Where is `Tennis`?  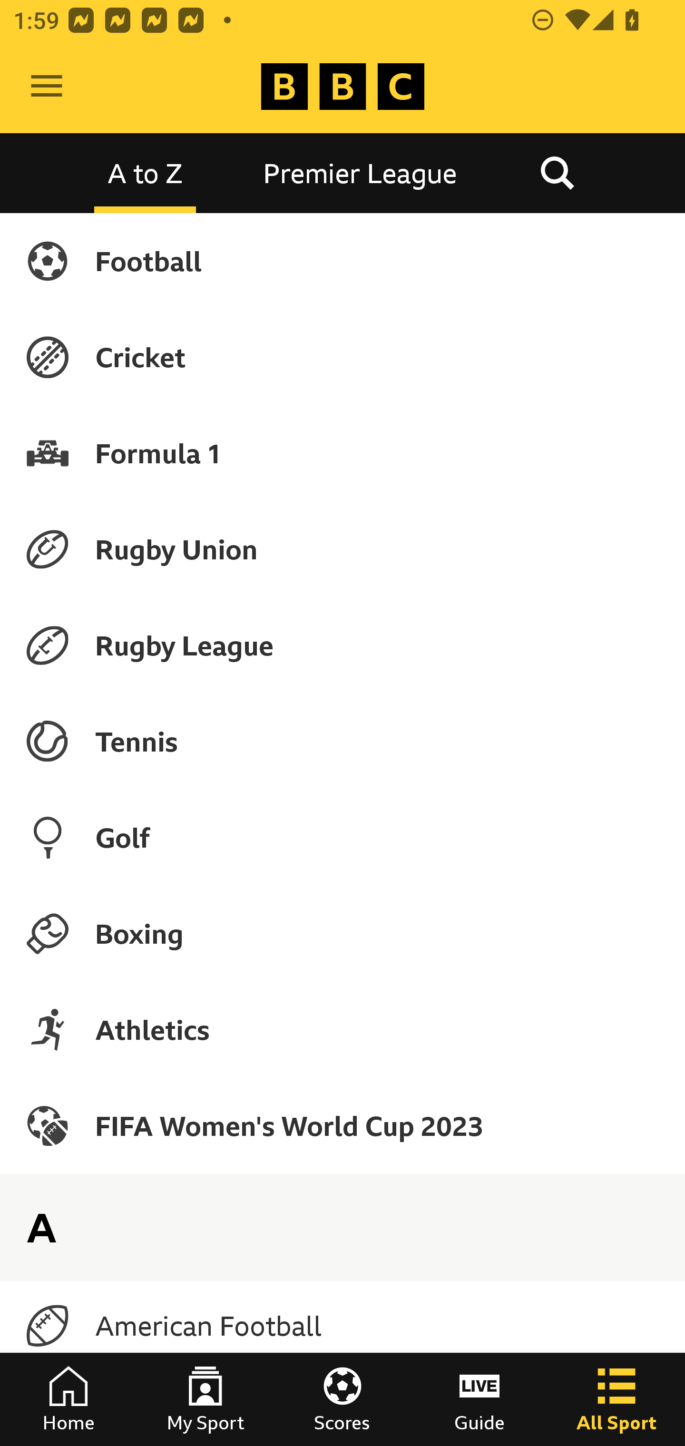 Tennis is located at coordinates (342, 742).